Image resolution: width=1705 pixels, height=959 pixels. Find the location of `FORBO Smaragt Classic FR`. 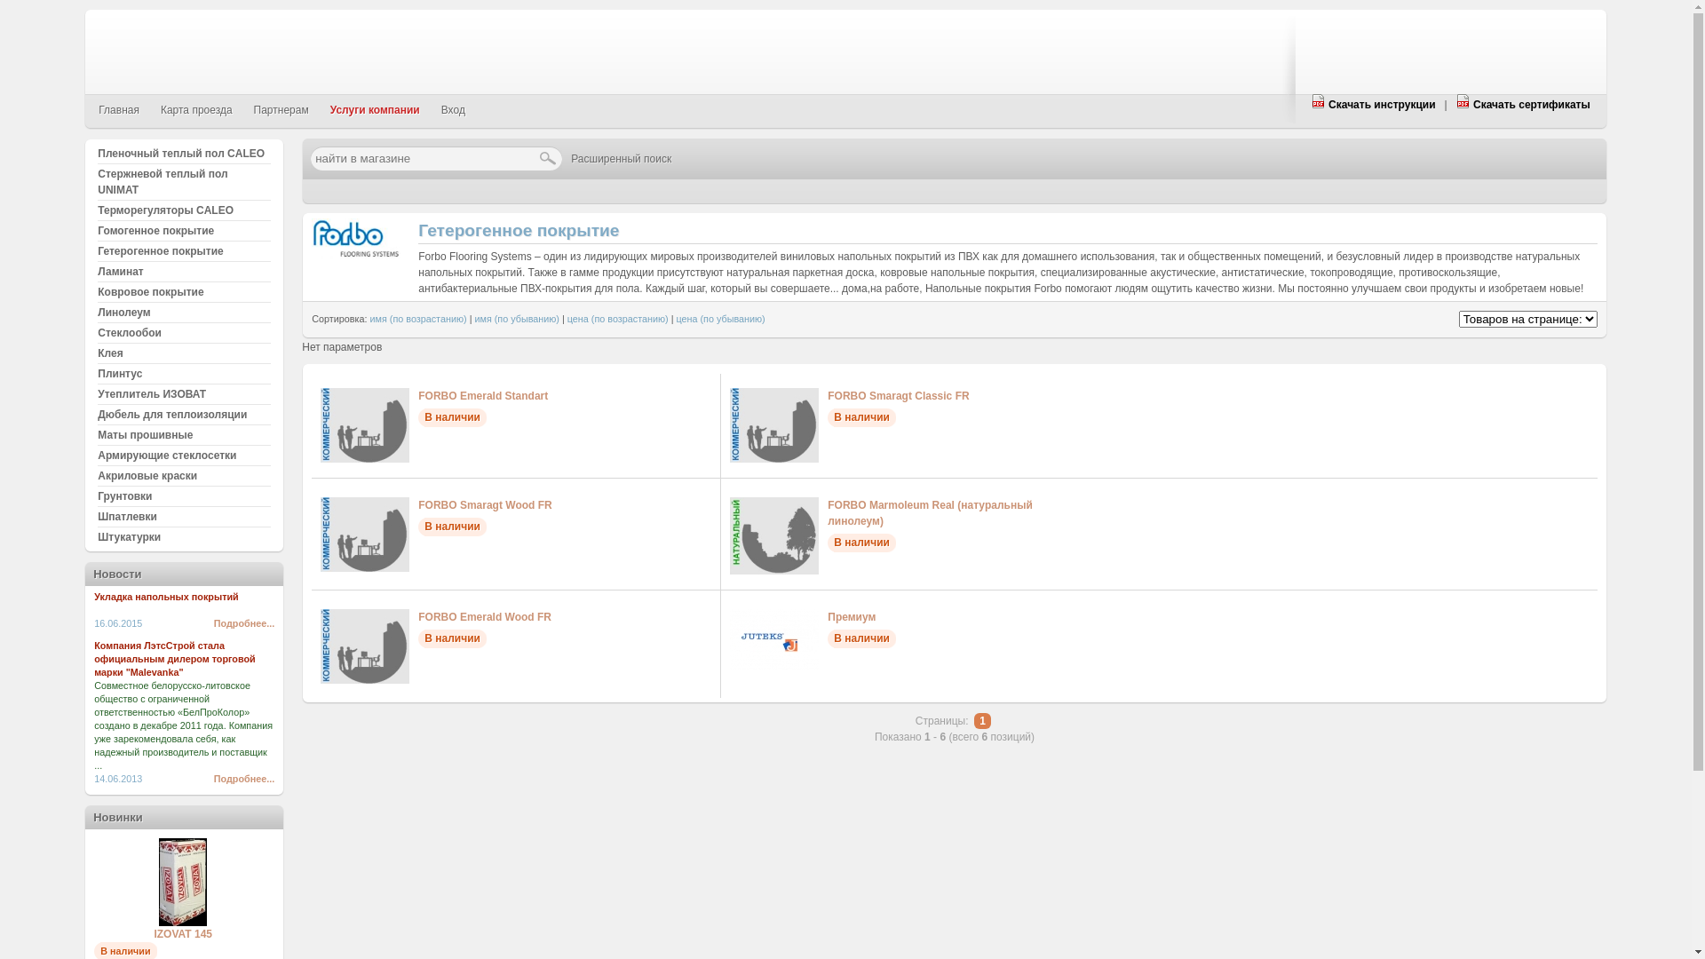

FORBO Smaragt Classic FR is located at coordinates (899, 396).